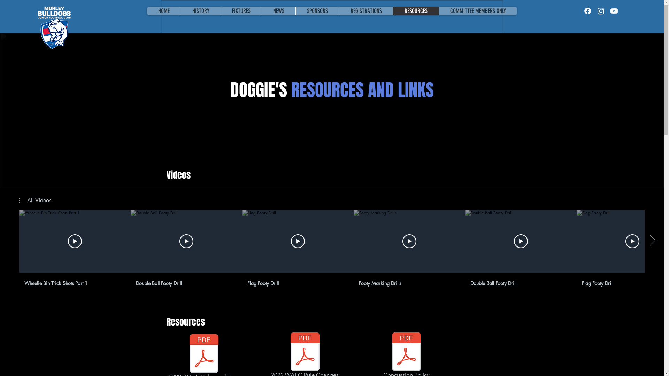  I want to click on COMMITTEE MEMBERS ONLY, so click(477, 11).